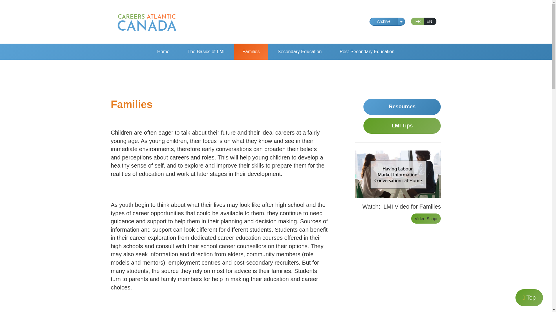 This screenshot has height=312, width=556. Describe the element at coordinates (430, 21) in the screenshot. I see `EN` at that location.